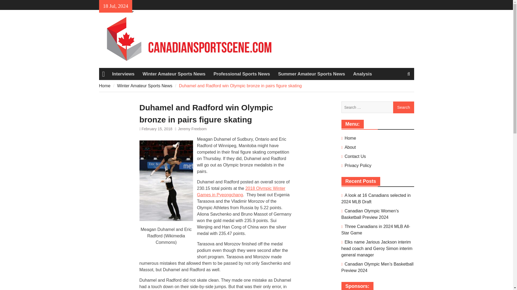  I want to click on Winter Amateur Sports News, so click(145, 86).